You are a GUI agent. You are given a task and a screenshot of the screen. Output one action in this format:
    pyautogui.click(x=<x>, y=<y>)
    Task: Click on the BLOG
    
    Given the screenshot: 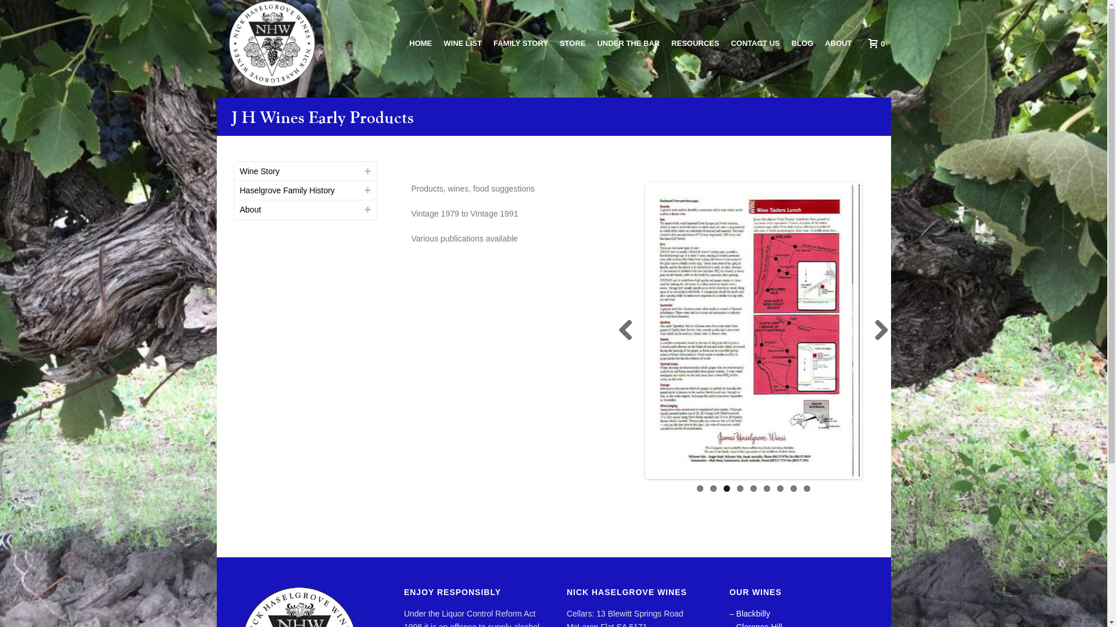 What is the action you would take?
    pyautogui.click(x=803, y=44)
    